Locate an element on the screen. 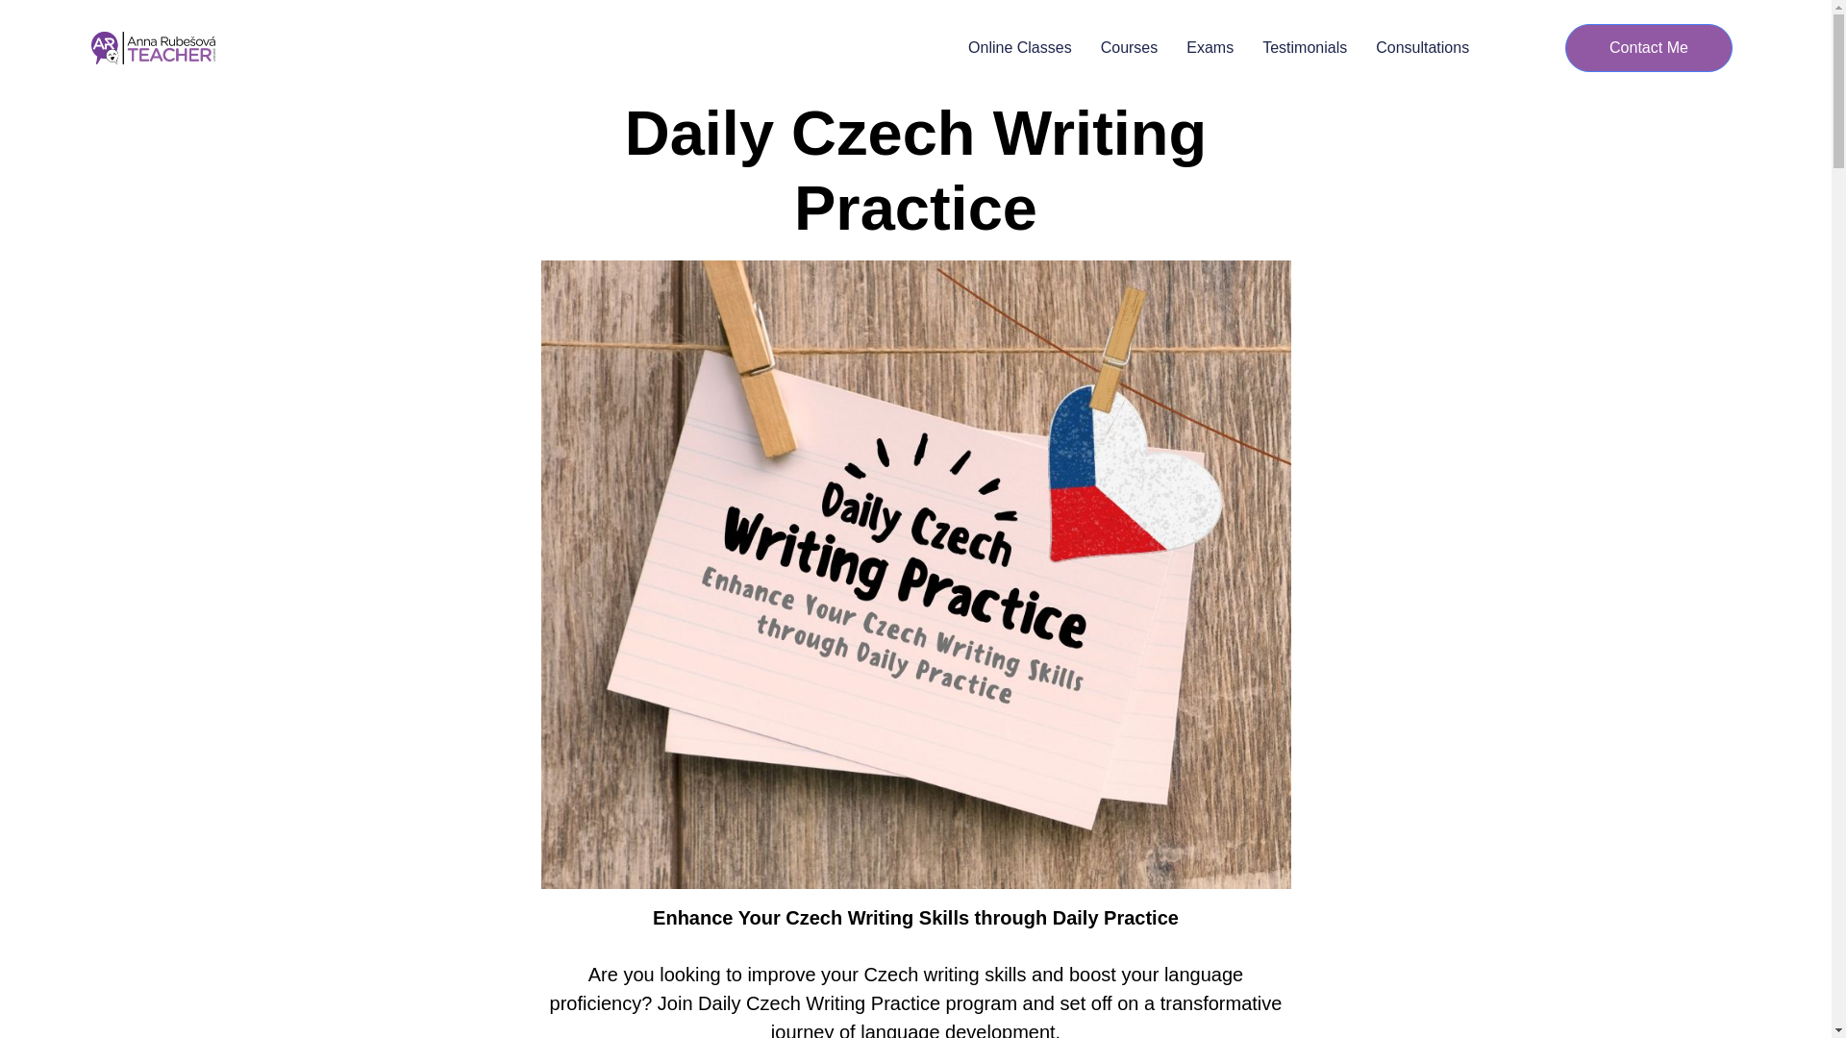  Consultations is located at coordinates (1422, 47).